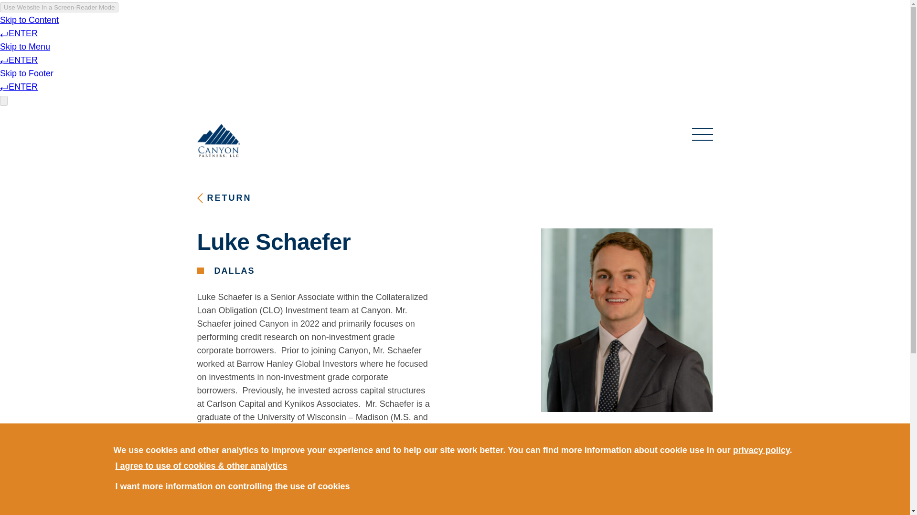 The width and height of the screenshot is (917, 515). I want to click on PREVIOUS, so click(572, 436).